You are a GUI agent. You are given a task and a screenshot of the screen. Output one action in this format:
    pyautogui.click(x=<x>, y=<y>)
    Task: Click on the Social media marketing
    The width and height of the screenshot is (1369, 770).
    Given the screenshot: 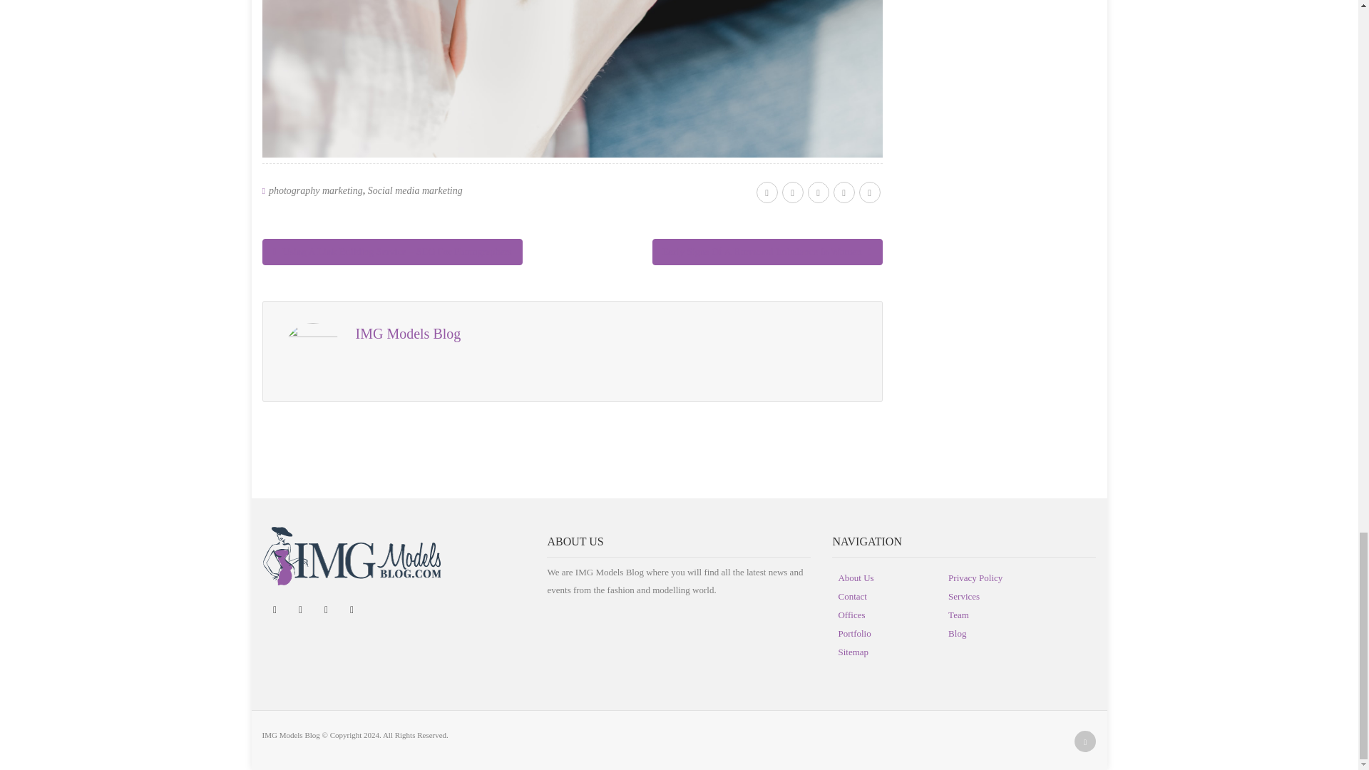 What is the action you would take?
    pyautogui.click(x=415, y=191)
    